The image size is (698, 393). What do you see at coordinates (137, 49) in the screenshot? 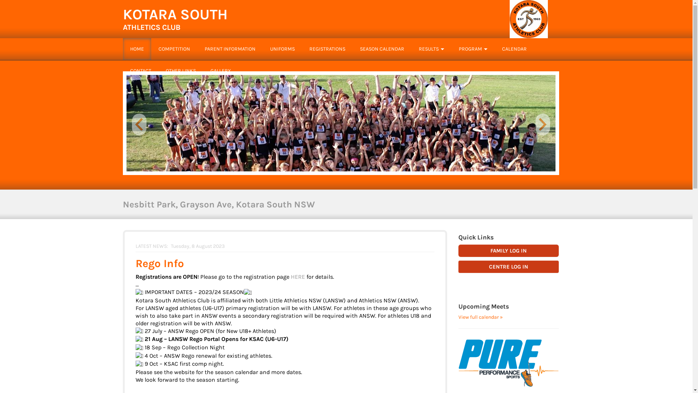
I see `HOME` at bounding box center [137, 49].